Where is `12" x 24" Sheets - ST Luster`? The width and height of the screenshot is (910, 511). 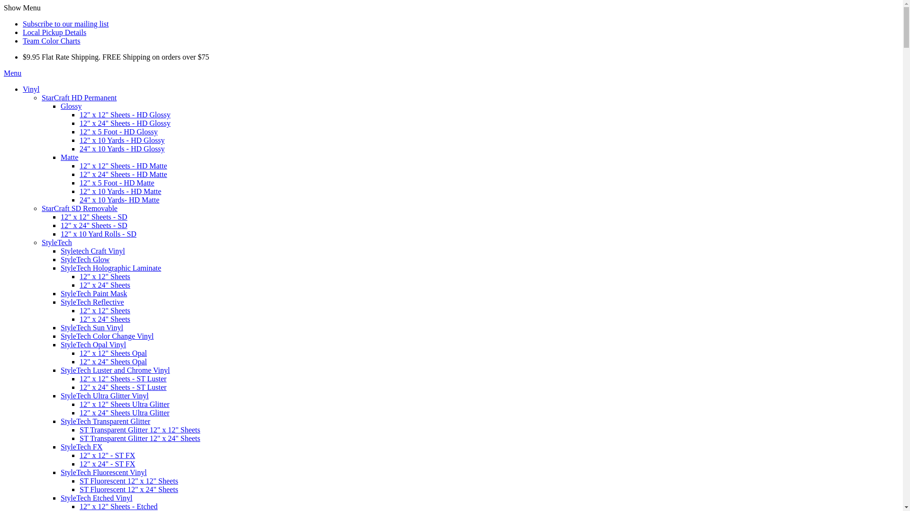
12" x 24" Sheets - ST Luster is located at coordinates (123, 387).